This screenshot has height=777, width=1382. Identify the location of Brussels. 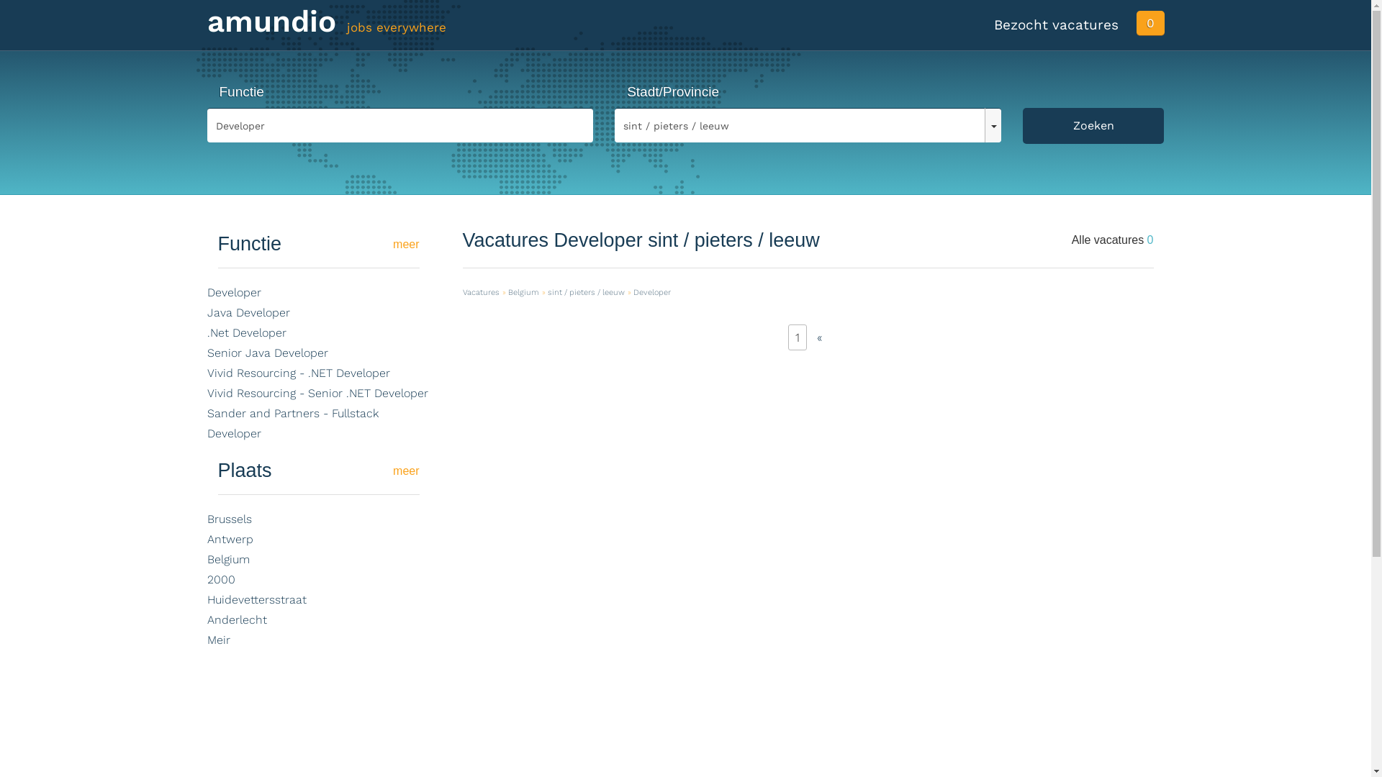
(230, 519).